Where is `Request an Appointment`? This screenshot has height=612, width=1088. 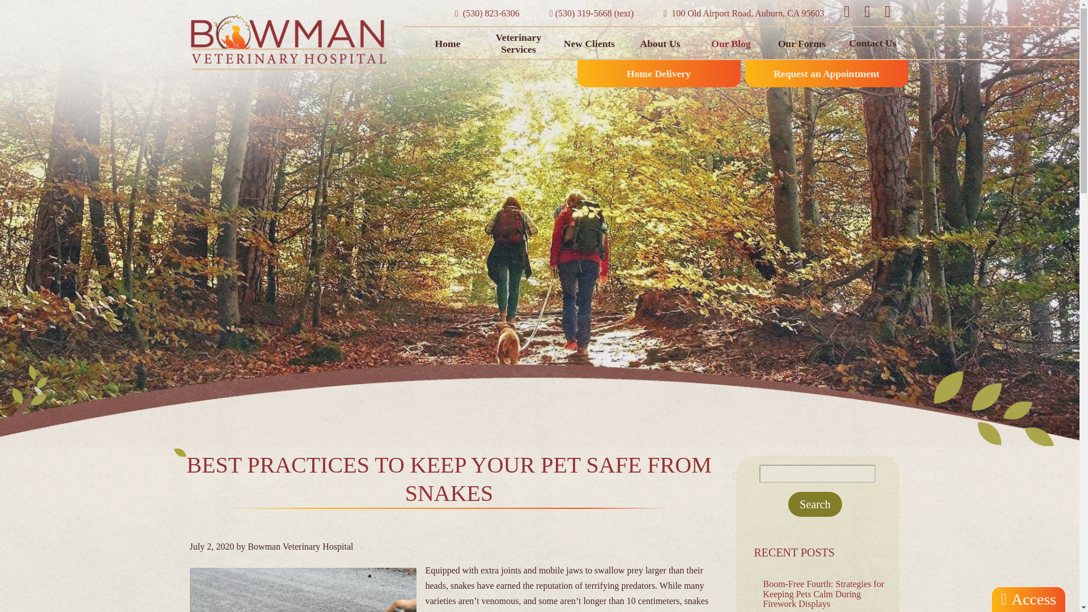
Request an Appointment is located at coordinates (826, 74).